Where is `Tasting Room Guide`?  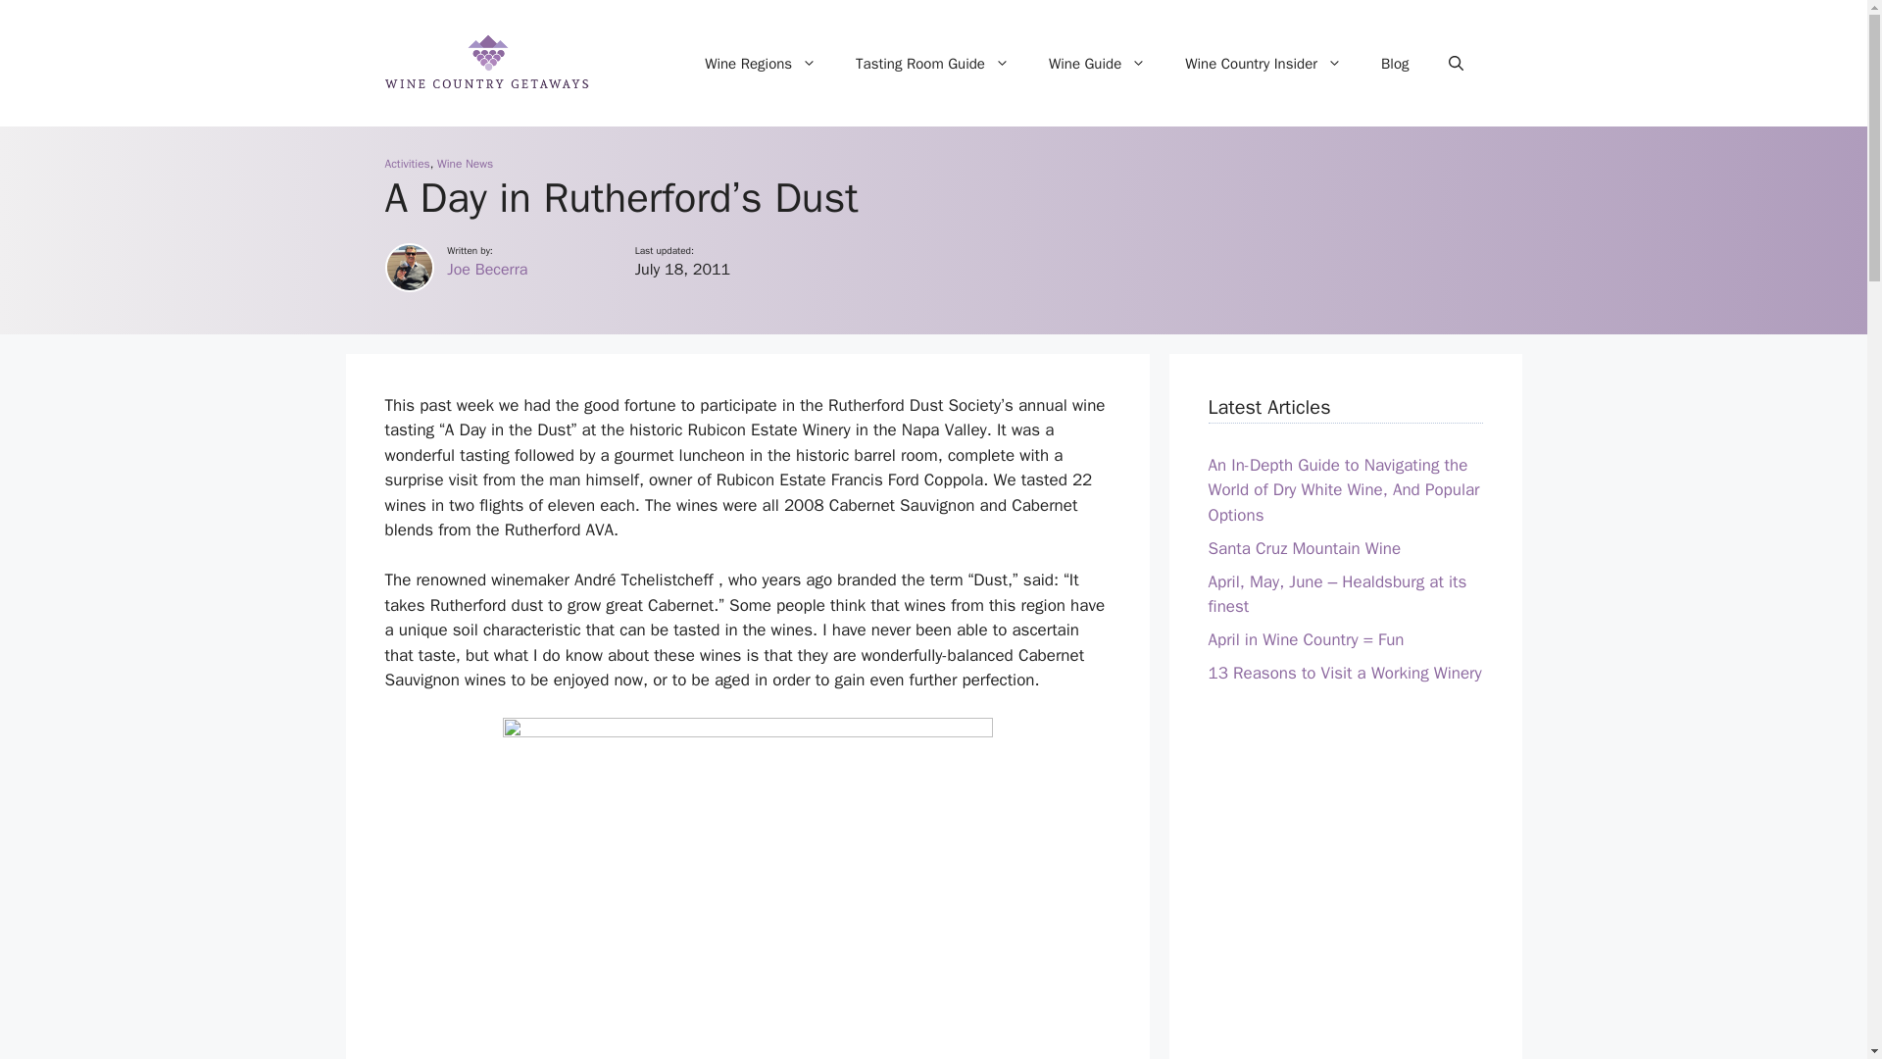
Tasting Room Guide is located at coordinates (932, 63).